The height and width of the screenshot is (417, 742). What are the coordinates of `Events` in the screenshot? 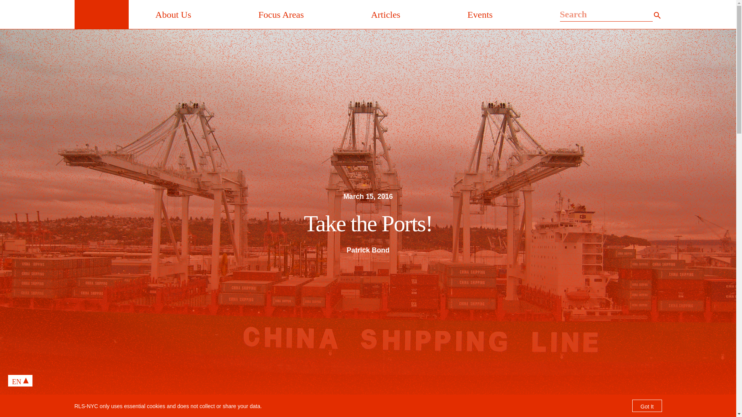 It's located at (480, 14).